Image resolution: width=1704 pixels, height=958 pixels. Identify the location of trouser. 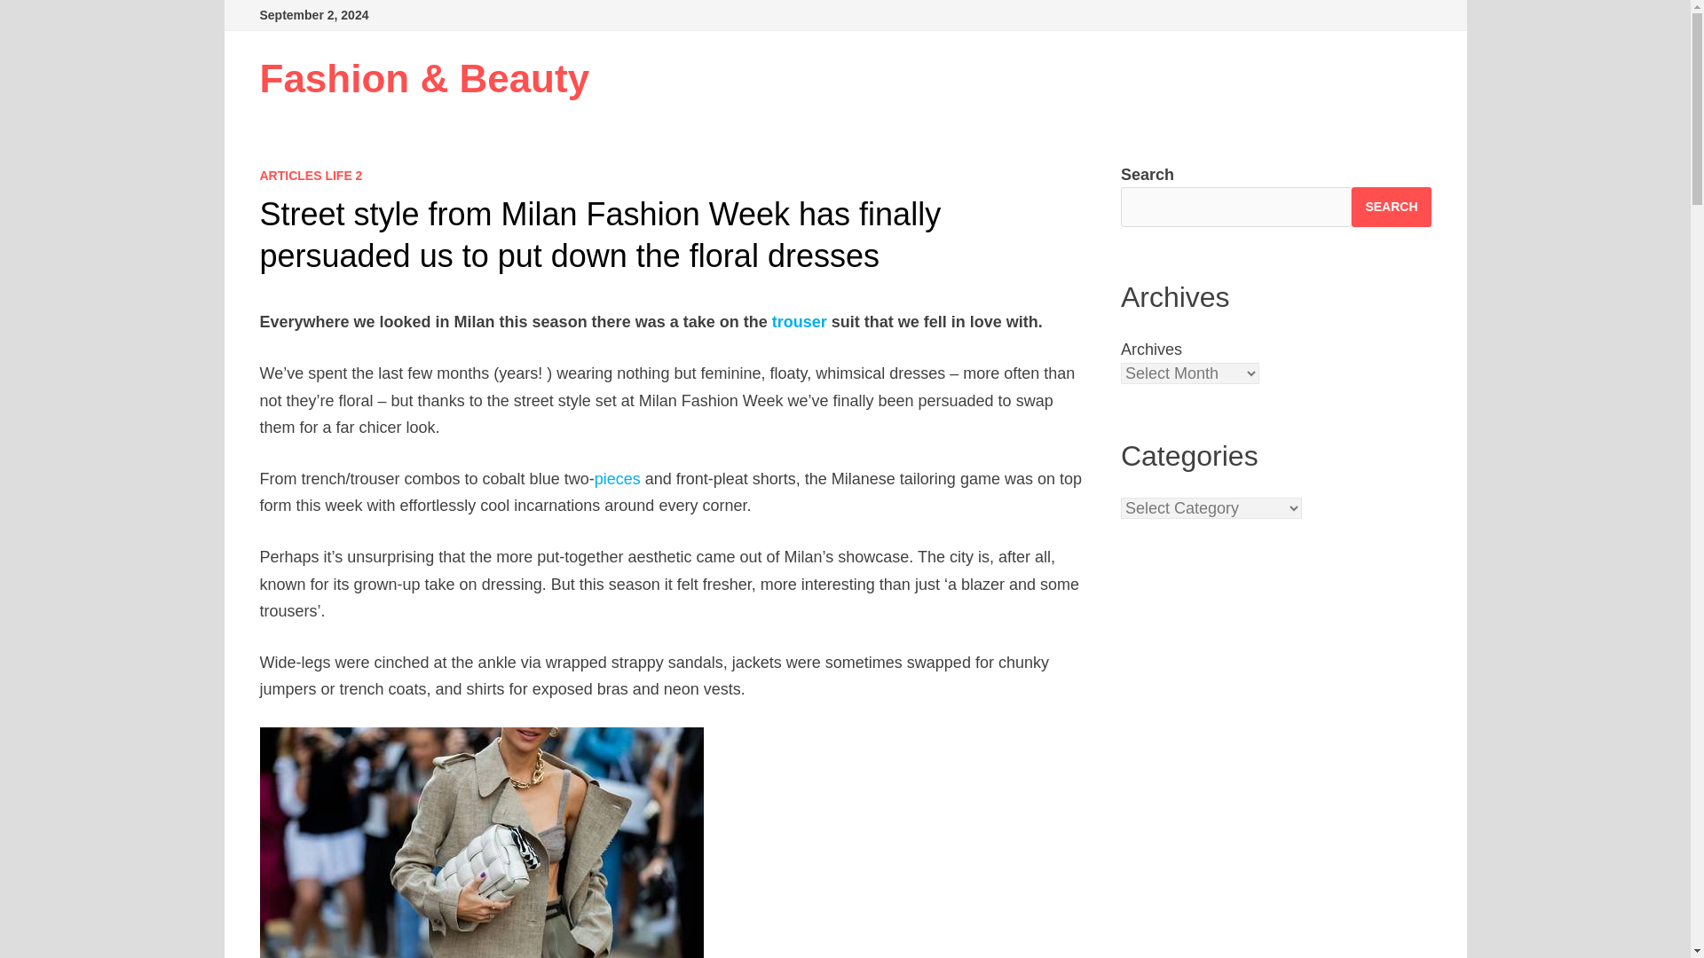
(799, 321).